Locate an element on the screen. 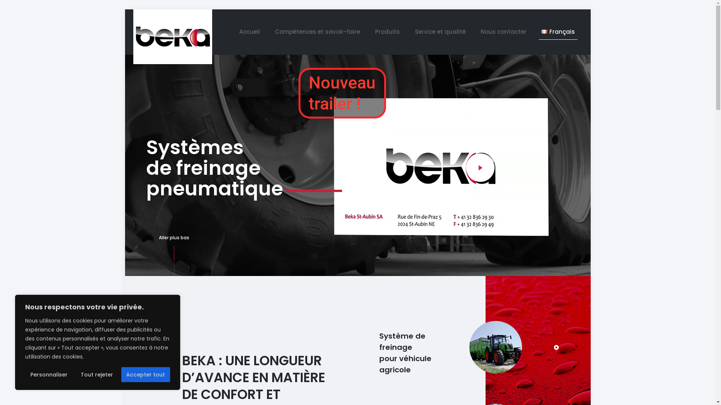 This screenshot has height=405, width=721. Nous contacter is located at coordinates (504, 32).